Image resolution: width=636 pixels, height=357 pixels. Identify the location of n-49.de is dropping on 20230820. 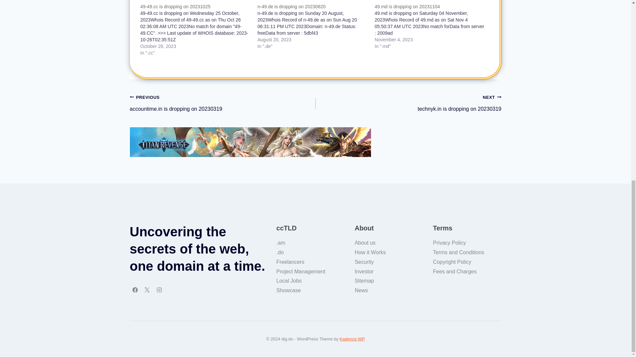
(316, 26).